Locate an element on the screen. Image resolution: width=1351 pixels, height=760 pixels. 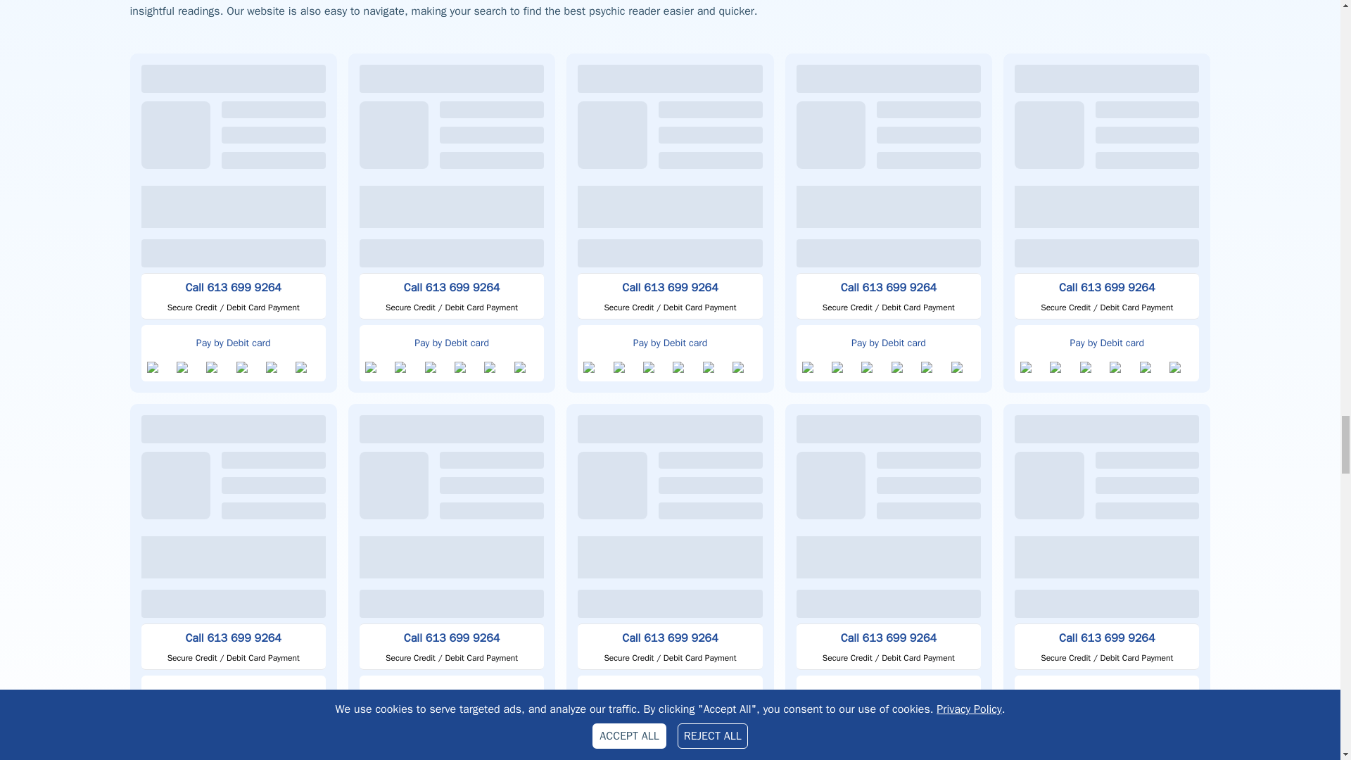
Pay by Debit card is located at coordinates (232, 691).